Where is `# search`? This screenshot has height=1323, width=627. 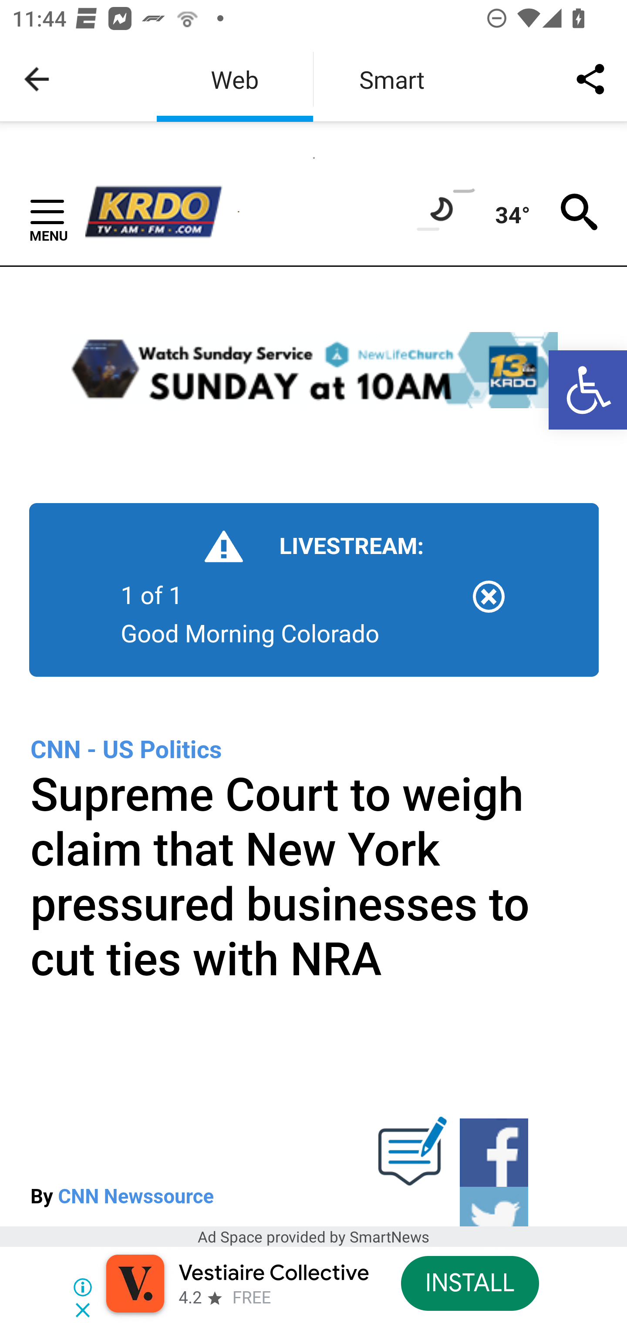 # search is located at coordinates (580, 212).